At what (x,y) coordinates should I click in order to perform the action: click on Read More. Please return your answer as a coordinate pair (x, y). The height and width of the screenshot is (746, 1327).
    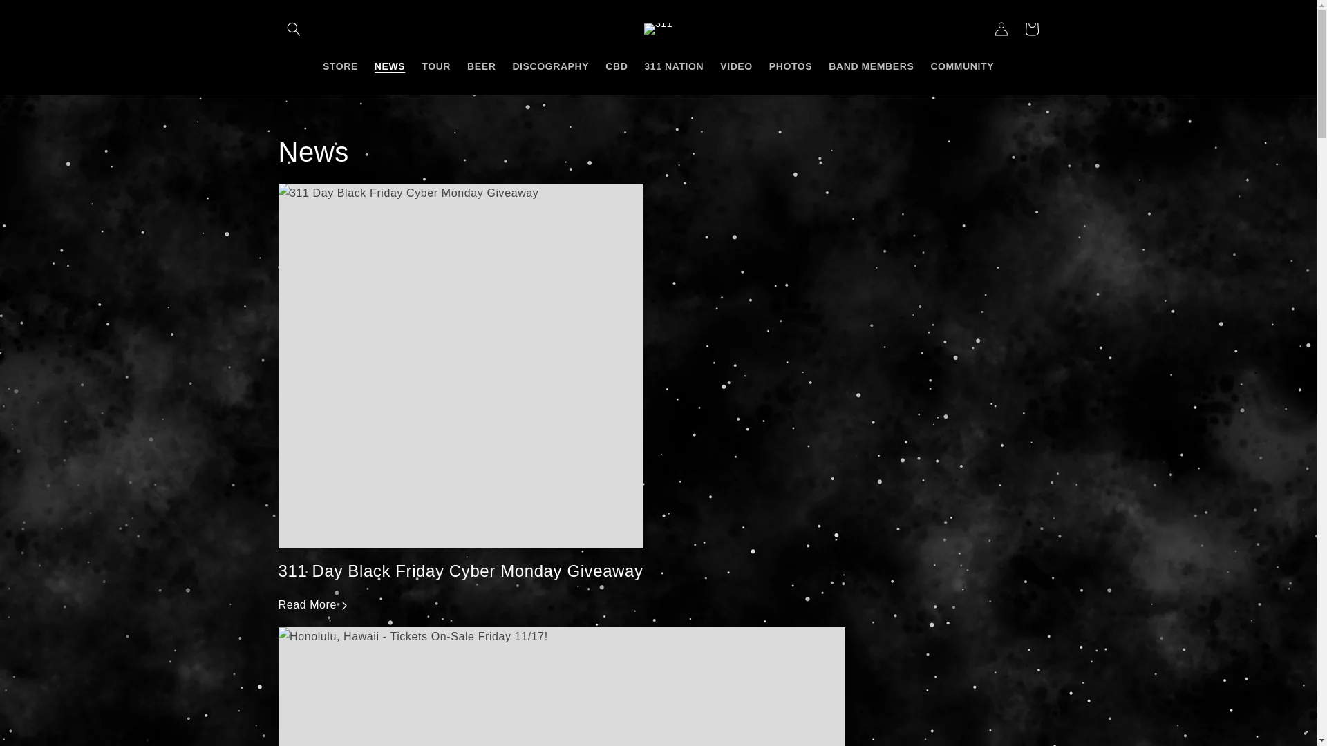
    Looking at the image, I should click on (313, 605).